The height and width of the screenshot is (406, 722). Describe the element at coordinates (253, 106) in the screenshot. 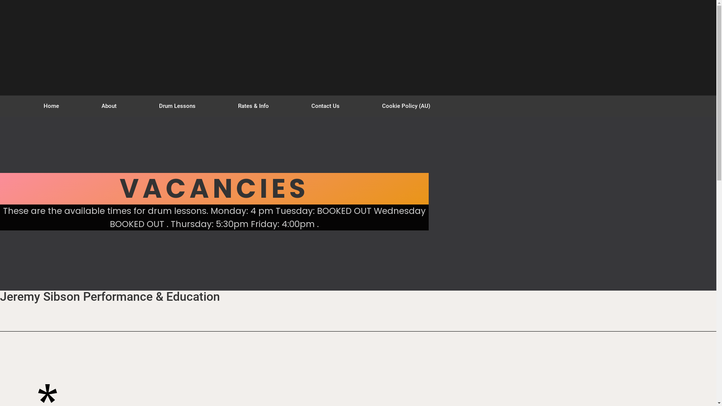

I see `Rates & Info` at that location.